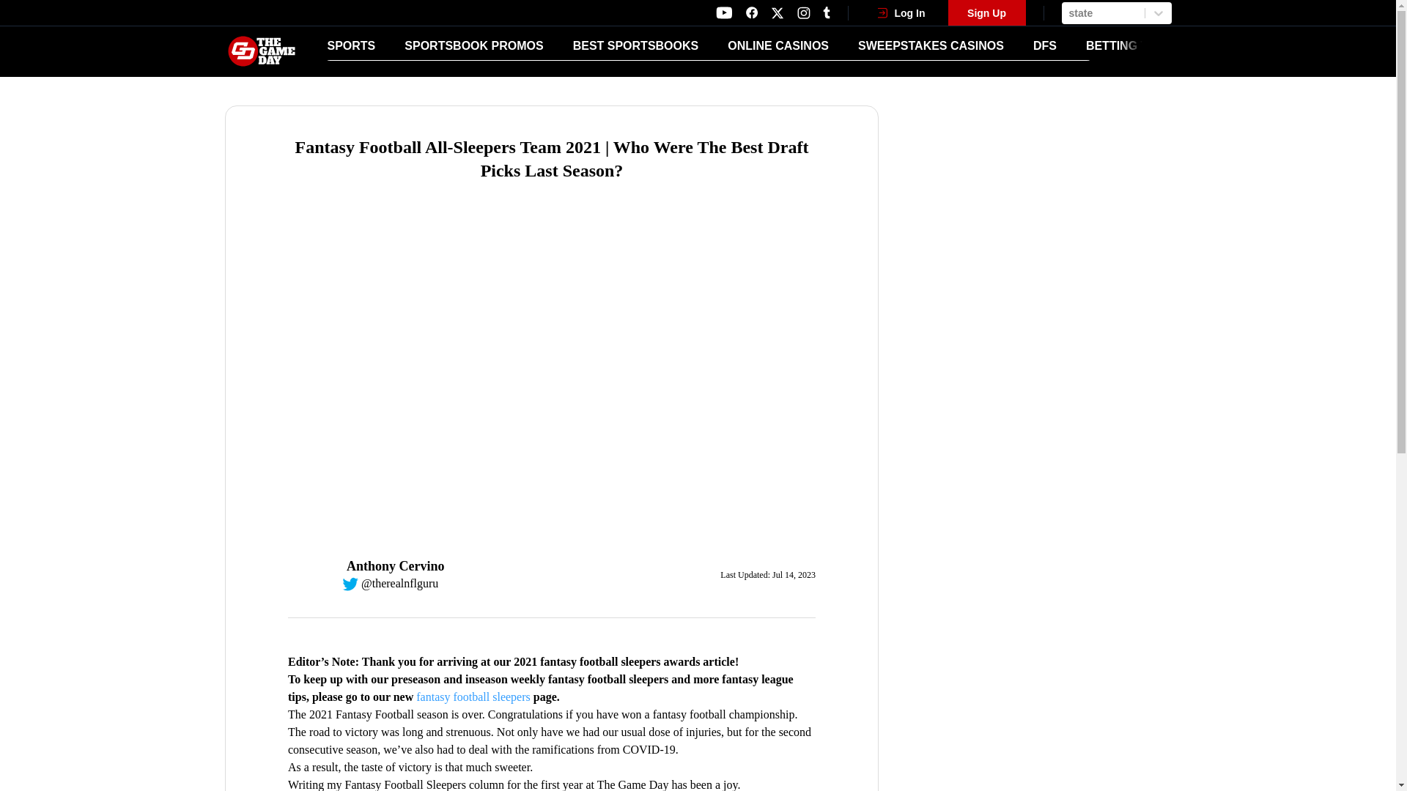 The height and width of the screenshot is (791, 1407). Describe the element at coordinates (777, 13) in the screenshot. I see `TGD X Profile` at that location.